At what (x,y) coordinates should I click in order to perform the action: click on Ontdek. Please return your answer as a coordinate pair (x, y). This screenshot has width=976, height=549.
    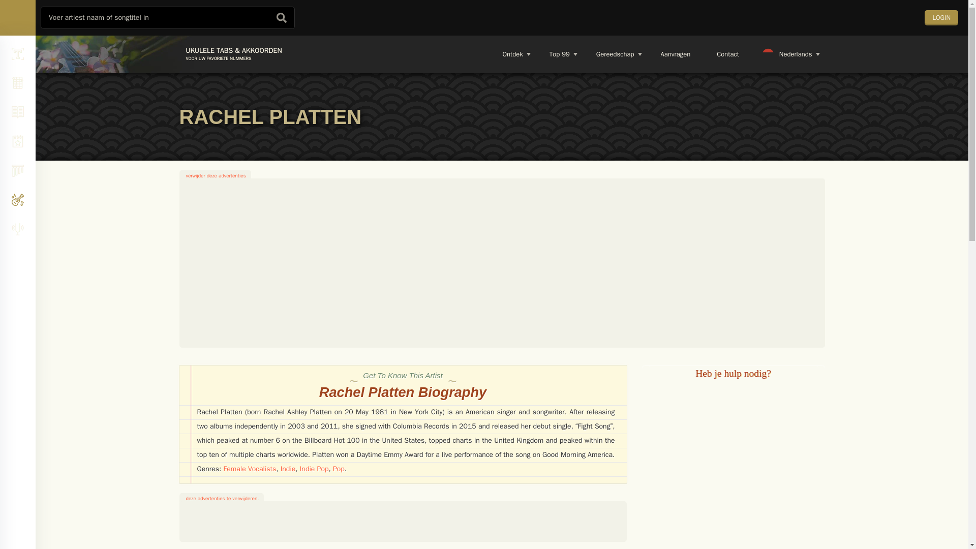
    Looking at the image, I should click on (512, 54).